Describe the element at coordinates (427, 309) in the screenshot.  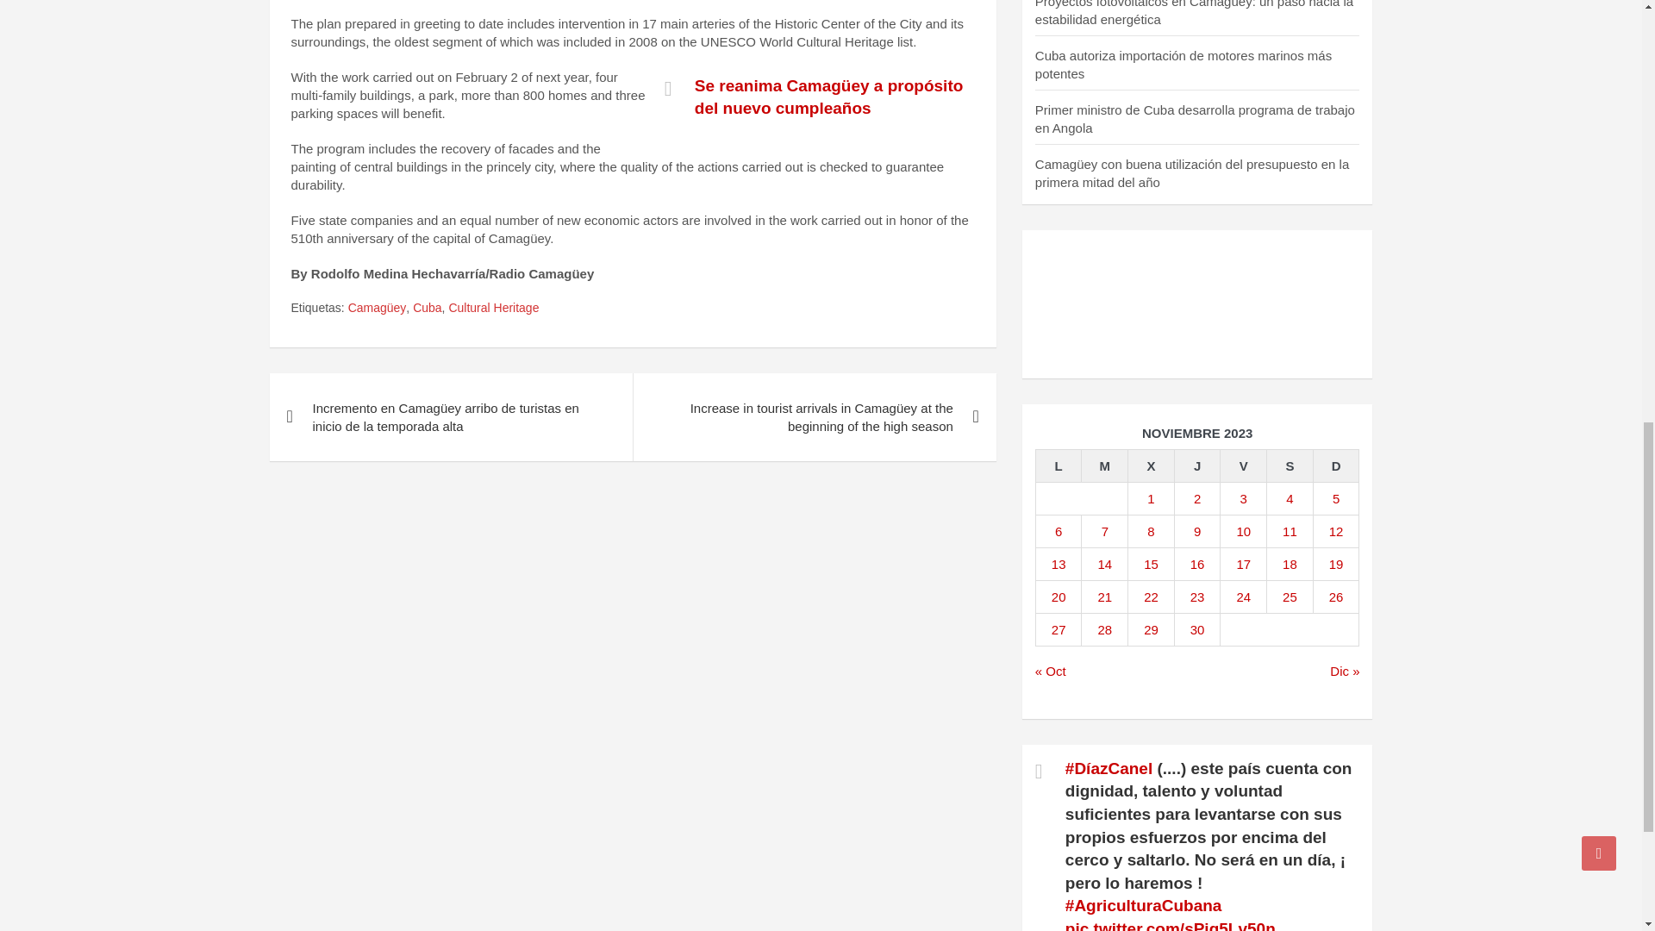
I see `Cuba` at that location.